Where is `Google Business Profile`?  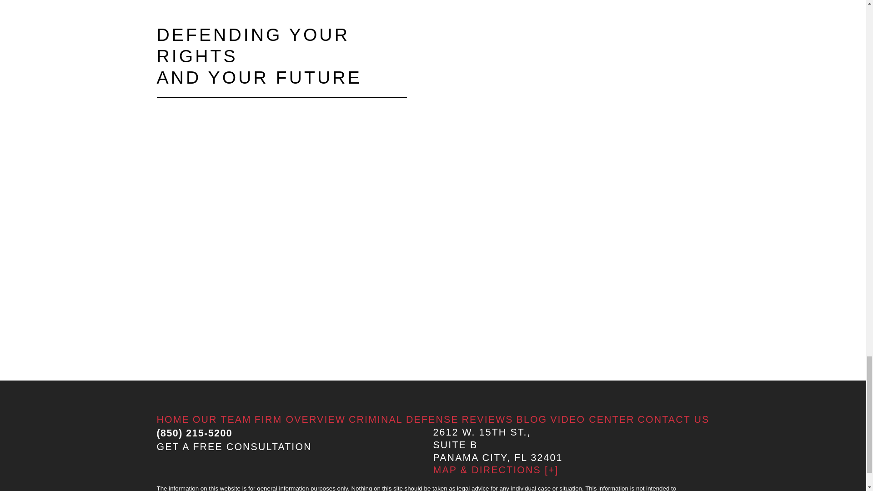
Google Business Profile is located at coordinates (199, 480).